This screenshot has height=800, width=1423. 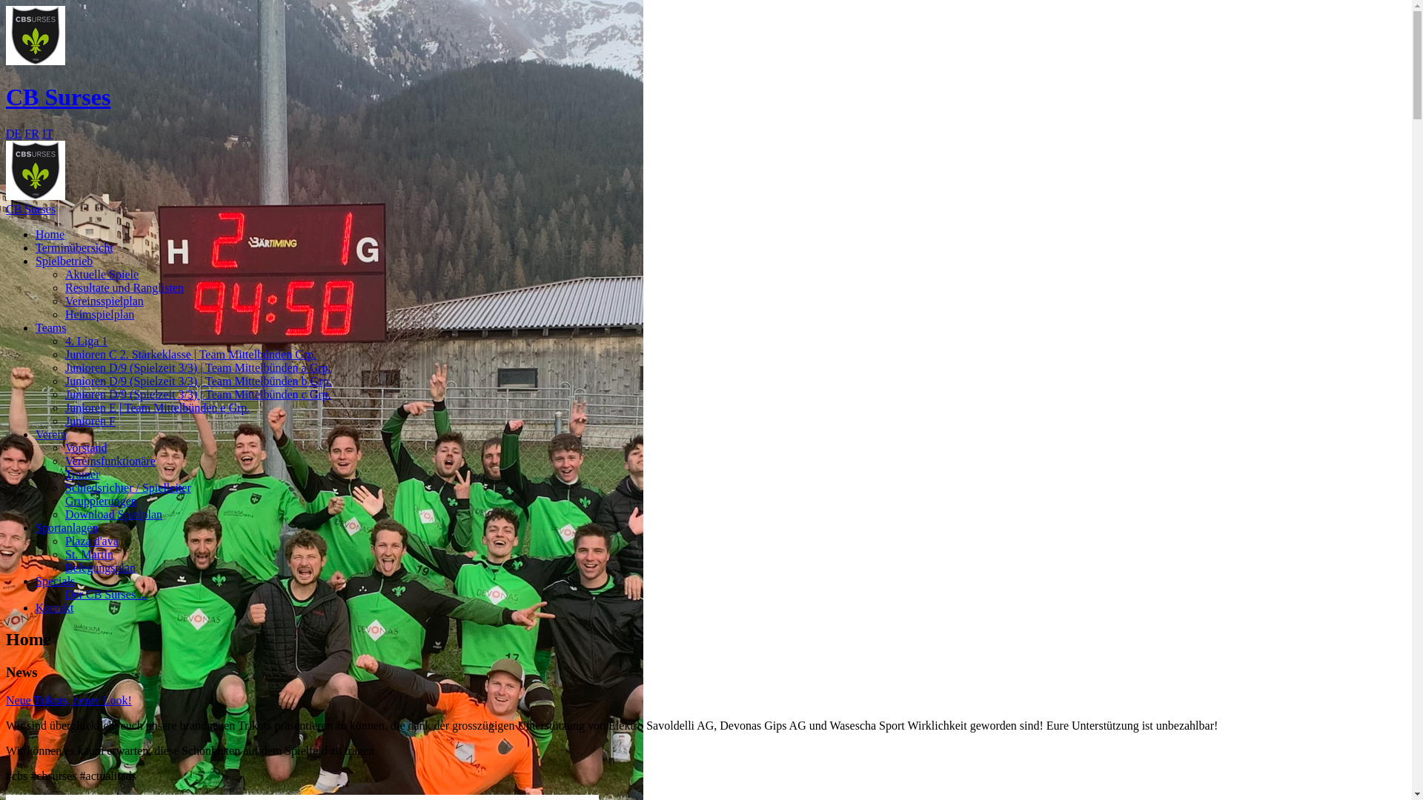 What do you see at coordinates (102, 274) in the screenshot?
I see `Aktuelle Spiele` at bounding box center [102, 274].